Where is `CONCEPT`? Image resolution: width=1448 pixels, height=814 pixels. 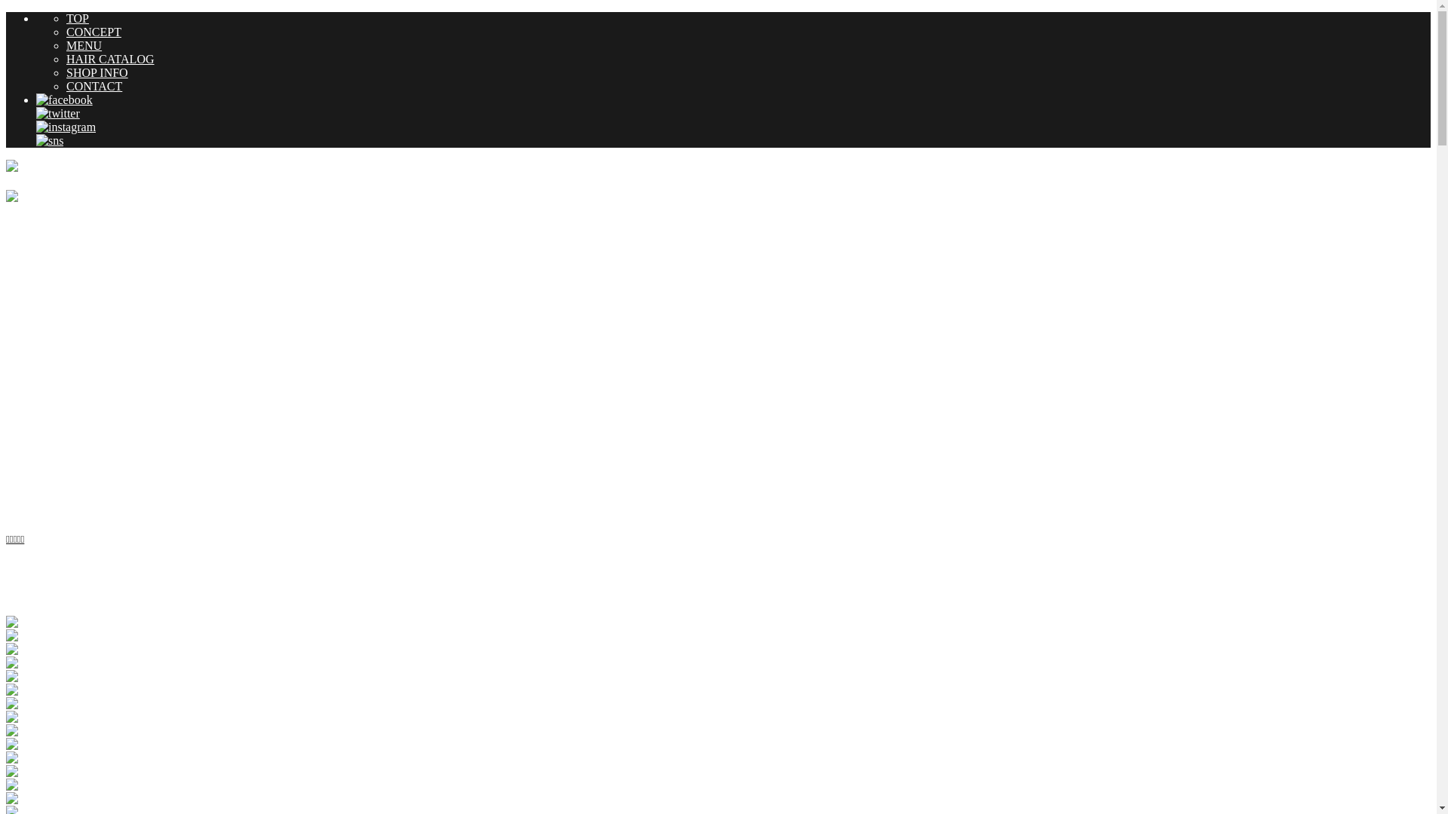 CONCEPT is located at coordinates (94, 32).